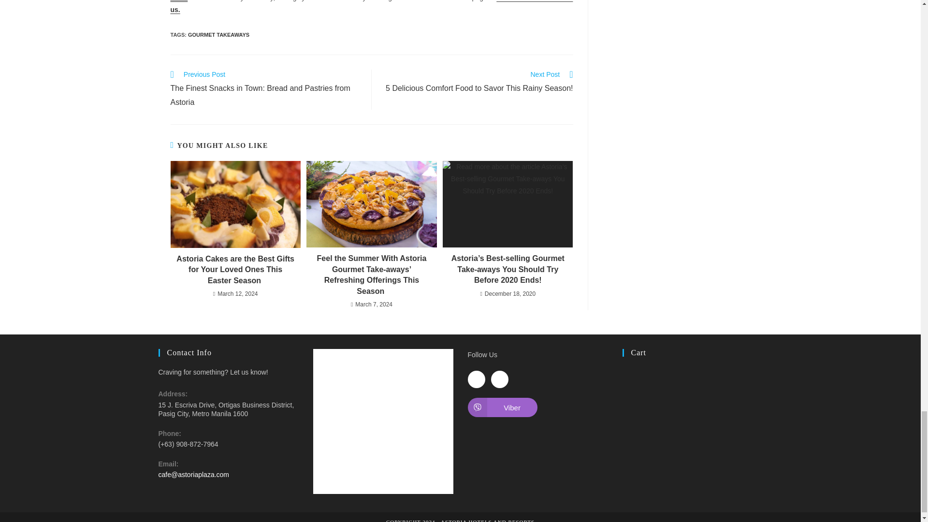  I want to click on Share on Viber, so click(502, 407).